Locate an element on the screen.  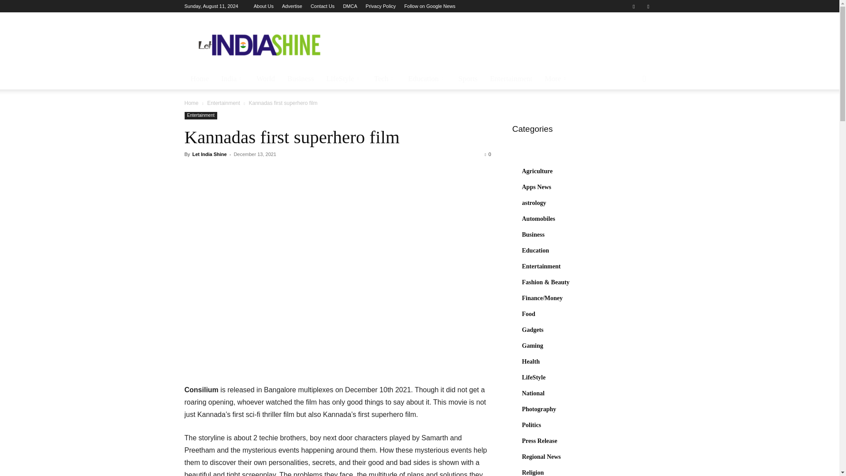
Facebook is located at coordinates (634, 6).